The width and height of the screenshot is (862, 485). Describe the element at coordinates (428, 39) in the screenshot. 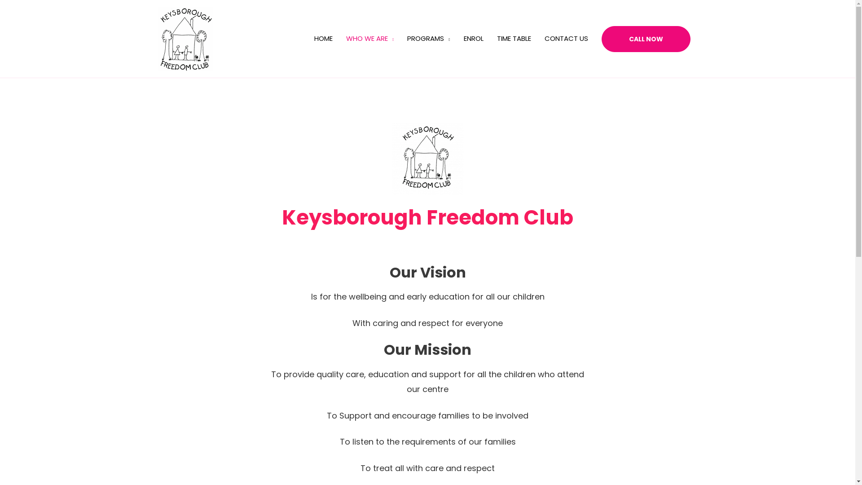

I see `PROGRAMS` at that location.